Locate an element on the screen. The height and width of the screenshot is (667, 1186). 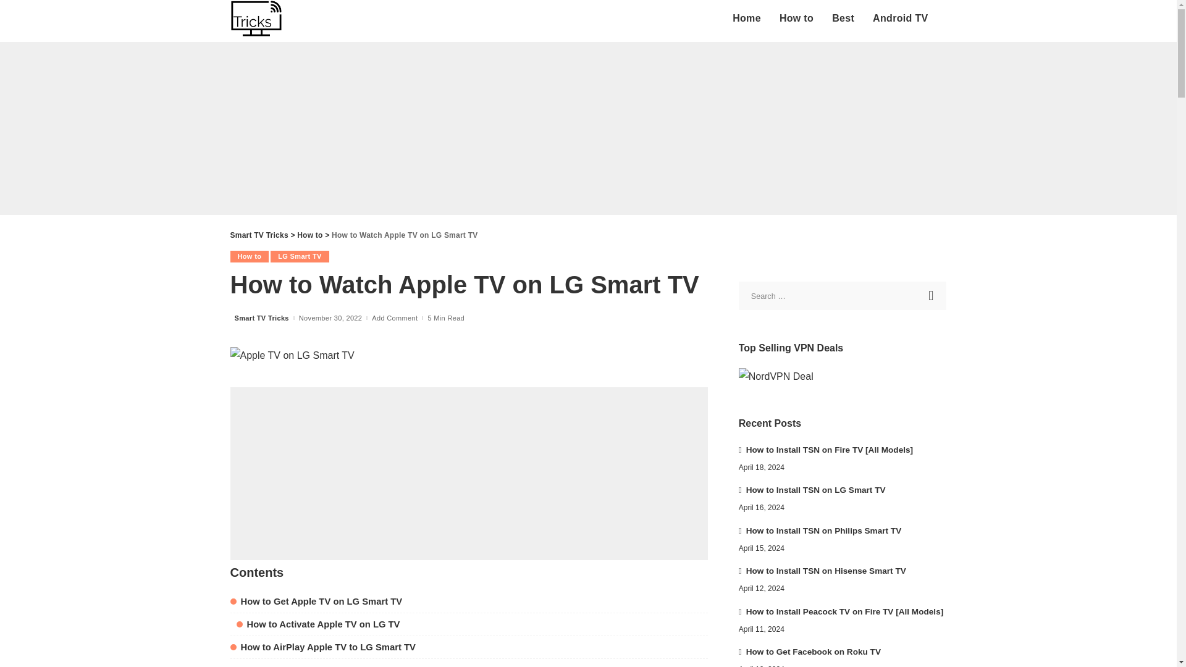
How to is located at coordinates (250, 257).